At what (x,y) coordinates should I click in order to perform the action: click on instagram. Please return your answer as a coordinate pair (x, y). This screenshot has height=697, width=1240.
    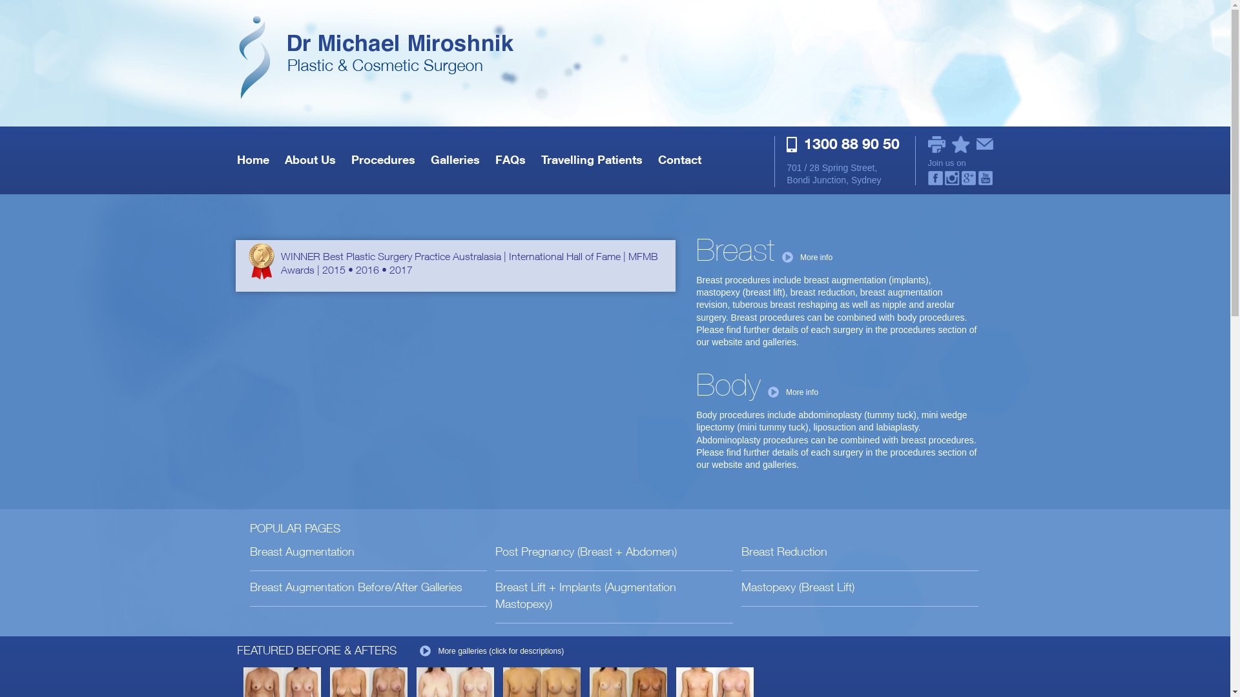
    Looking at the image, I should click on (952, 178).